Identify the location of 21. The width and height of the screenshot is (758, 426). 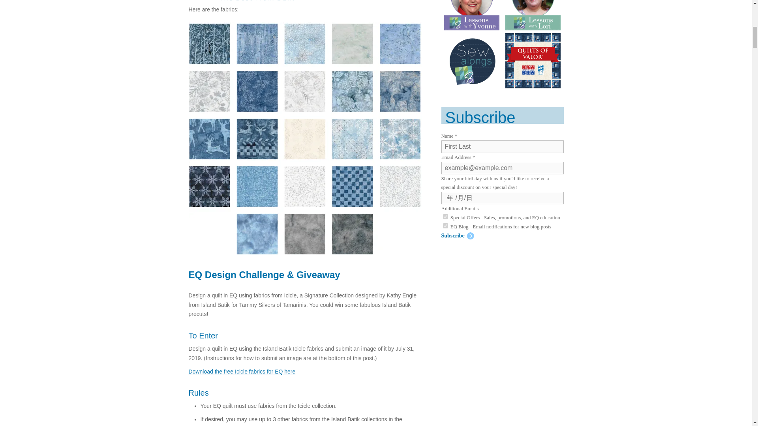
(484, 256).